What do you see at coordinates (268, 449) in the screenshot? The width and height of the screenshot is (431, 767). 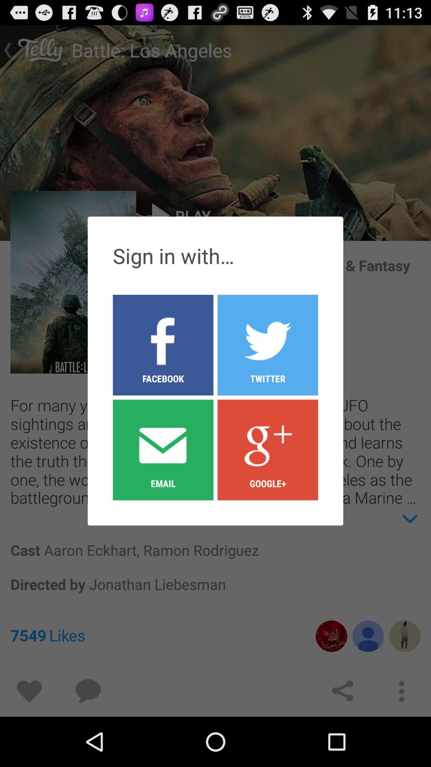 I see `press icon below the facebook` at bounding box center [268, 449].